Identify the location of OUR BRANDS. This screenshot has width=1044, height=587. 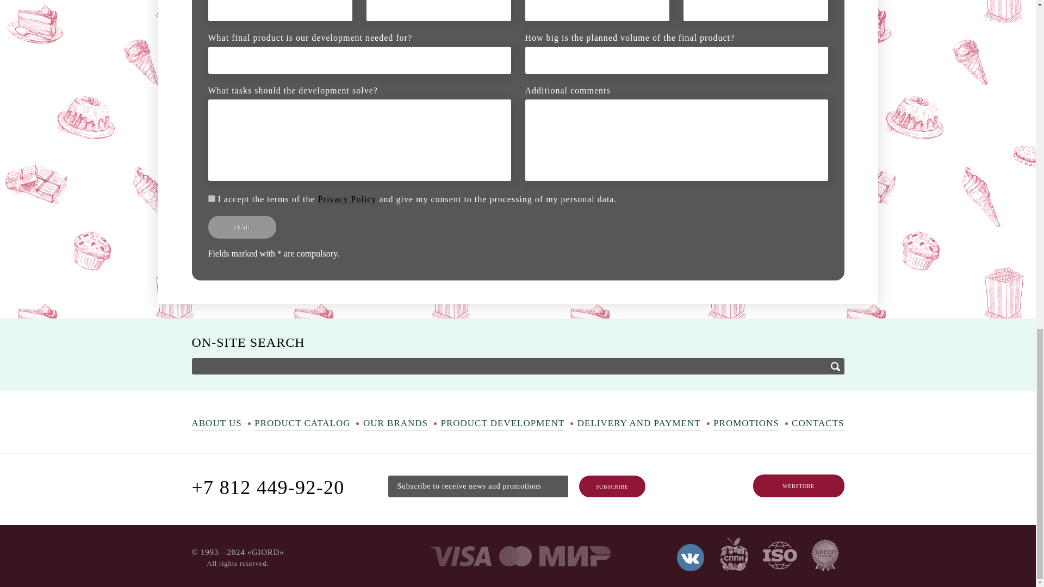
(396, 424).